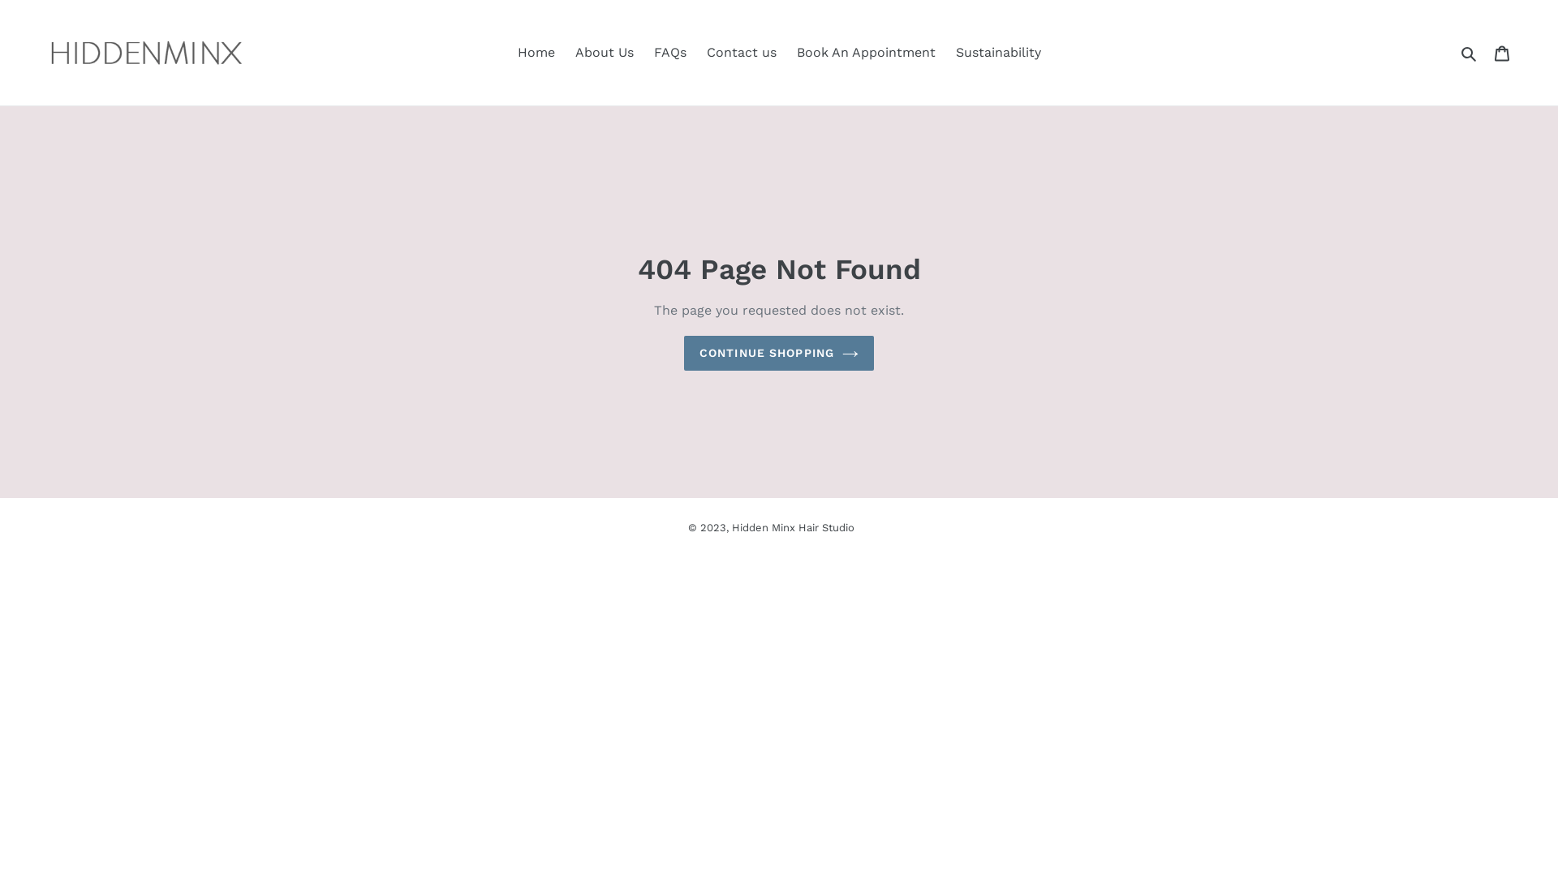 This screenshot has height=876, width=1558. What do you see at coordinates (670, 53) in the screenshot?
I see `FAQs` at bounding box center [670, 53].